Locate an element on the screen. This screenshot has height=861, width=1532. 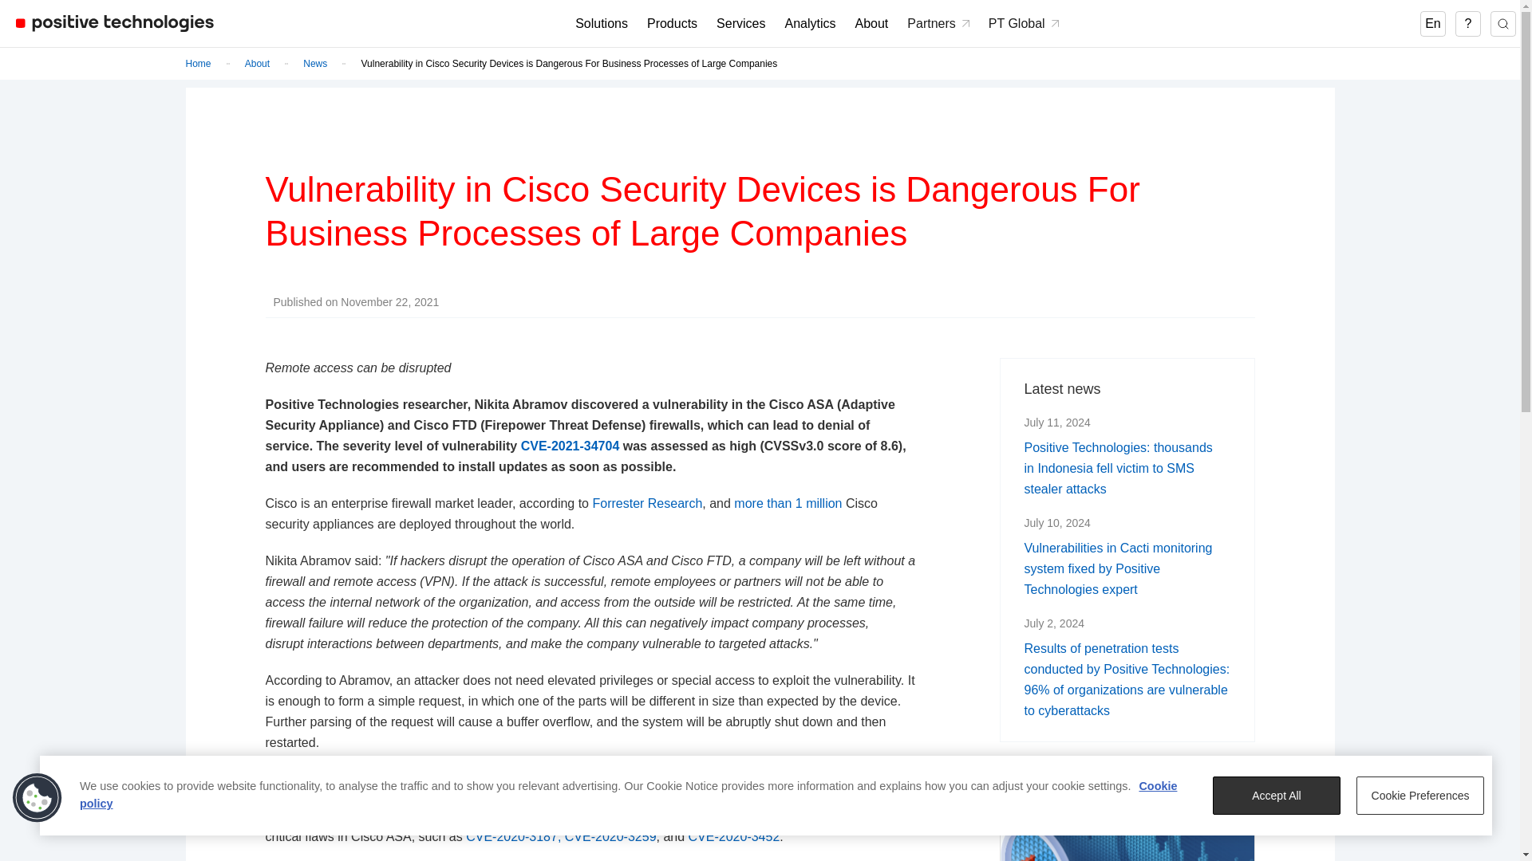
Cookies Button is located at coordinates (38, 797).